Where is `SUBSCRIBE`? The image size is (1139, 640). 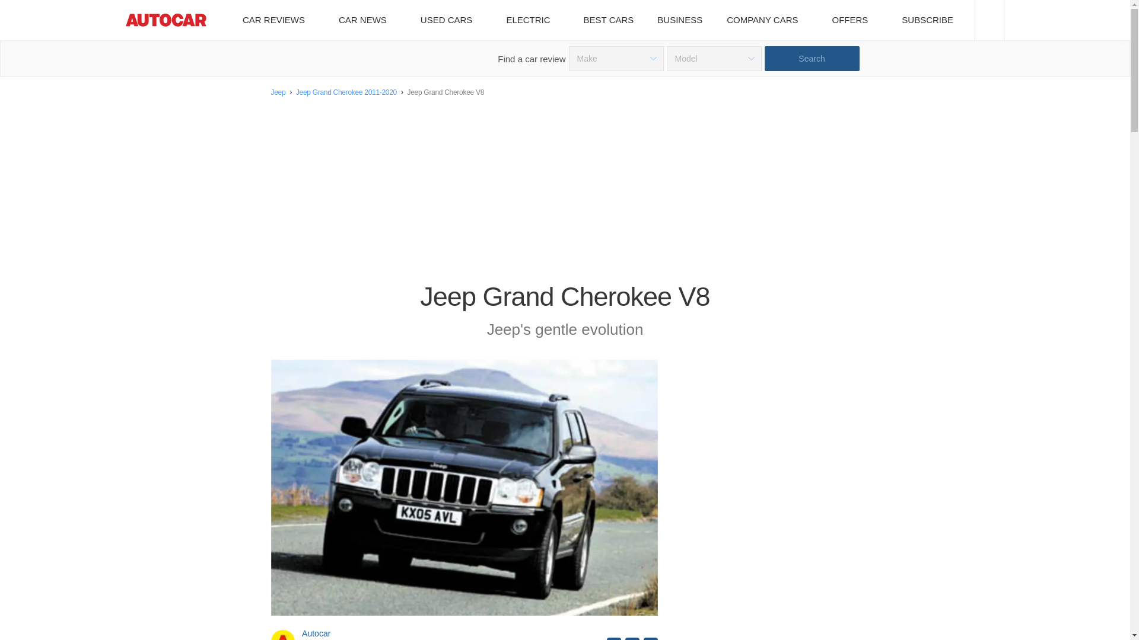
SUBSCRIBE is located at coordinates (932, 20).